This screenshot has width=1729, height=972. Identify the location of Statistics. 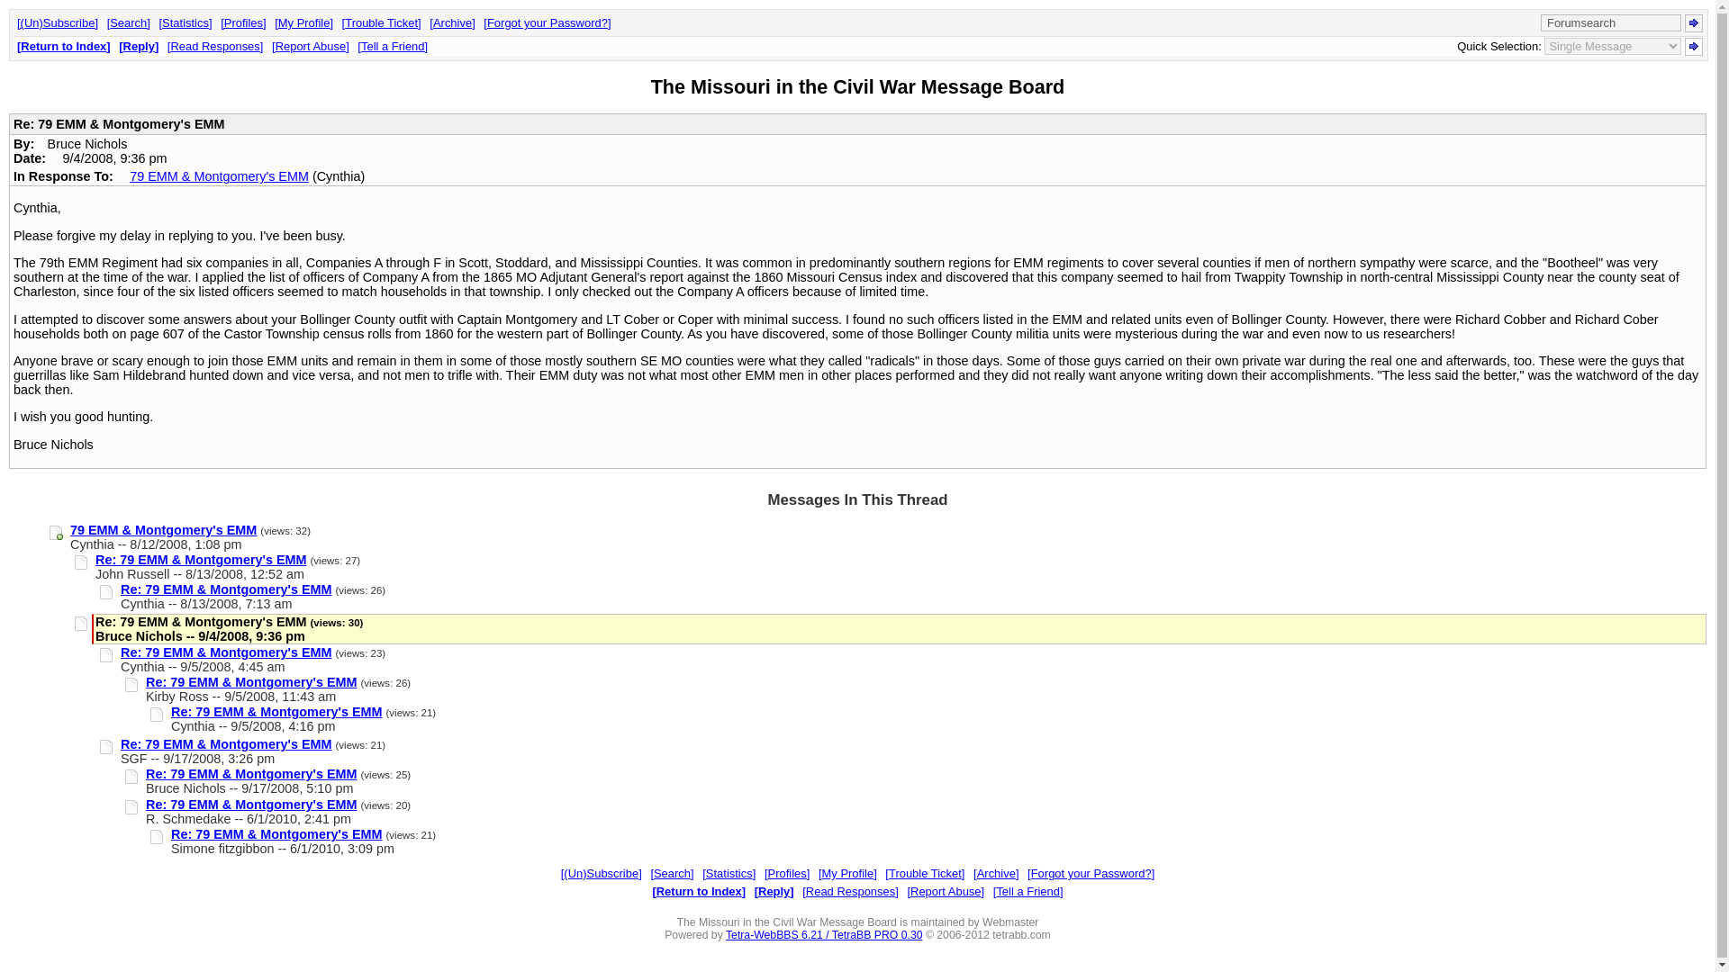
(729, 873).